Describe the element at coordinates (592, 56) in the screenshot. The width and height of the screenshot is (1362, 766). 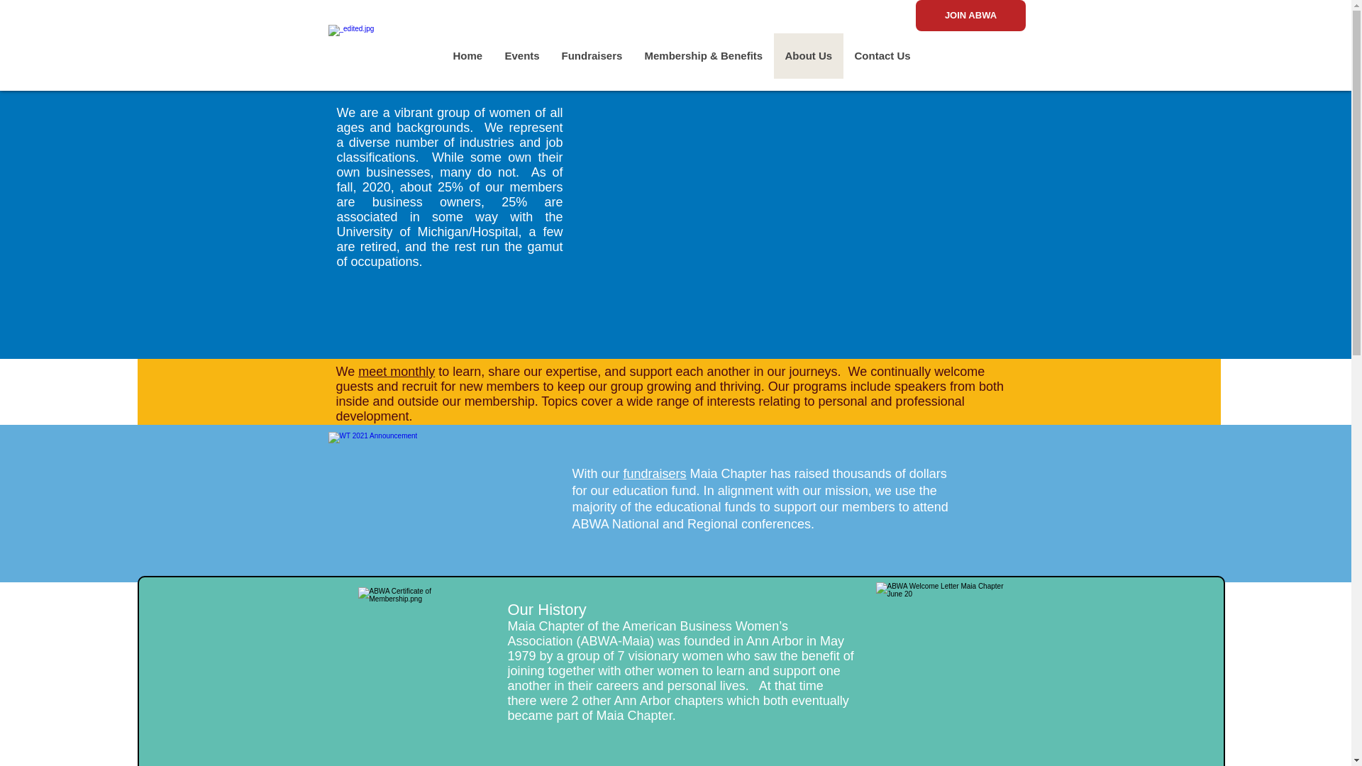
I see `Fundraisers` at that location.